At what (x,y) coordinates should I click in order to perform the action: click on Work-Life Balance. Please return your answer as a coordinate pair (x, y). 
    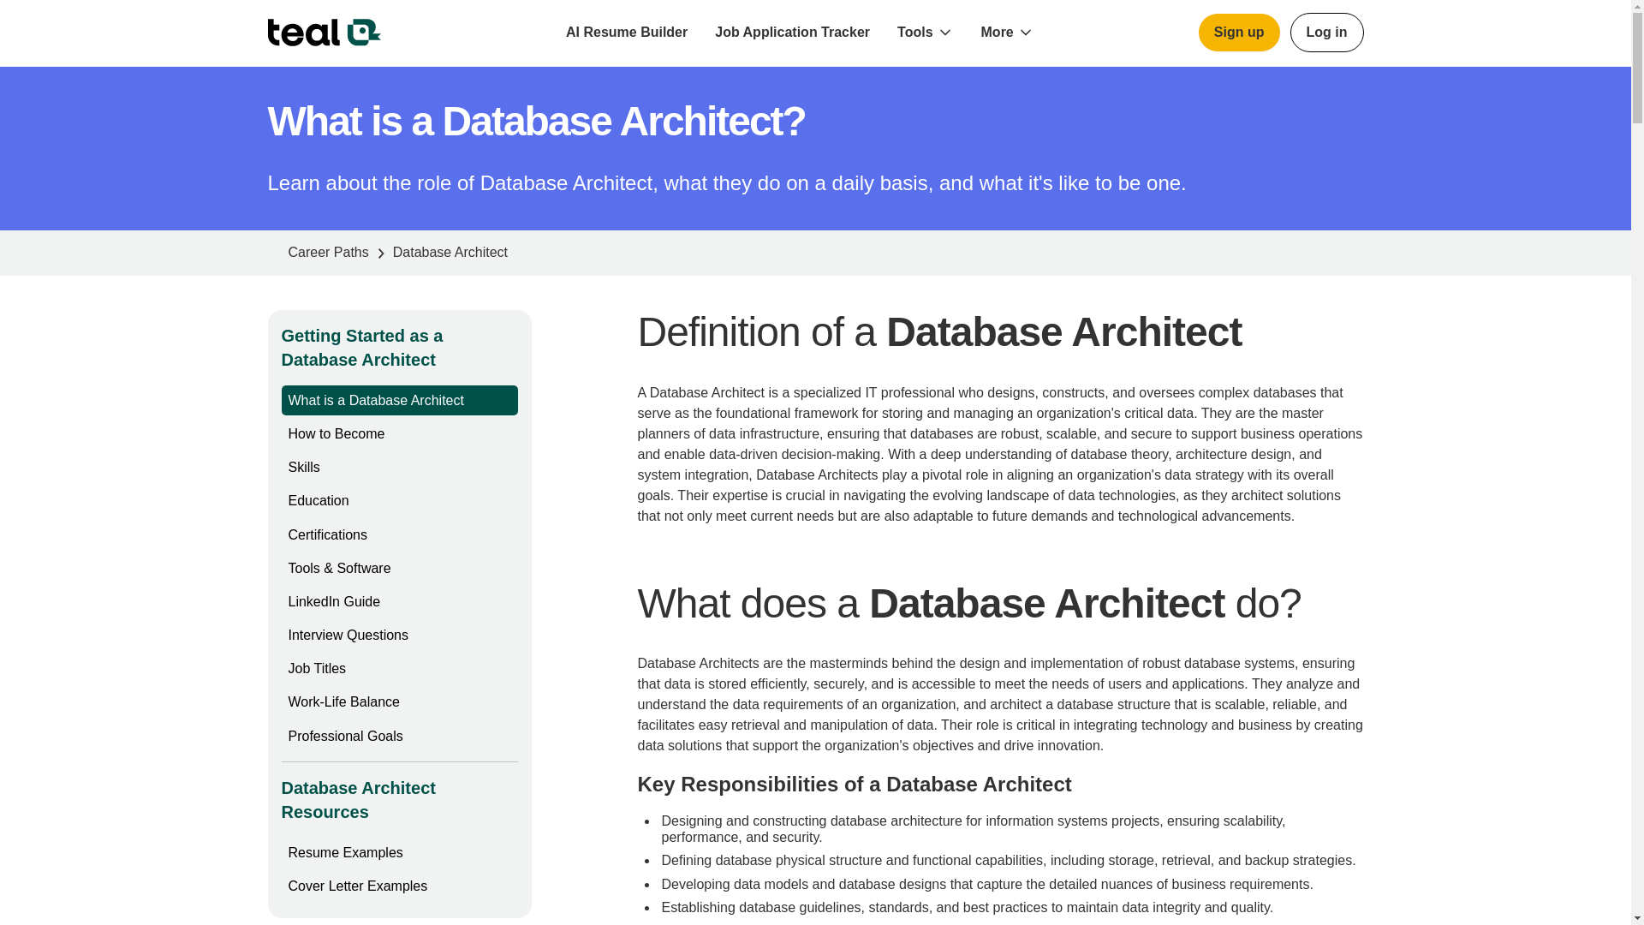
    Looking at the image, I should click on (343, 702).